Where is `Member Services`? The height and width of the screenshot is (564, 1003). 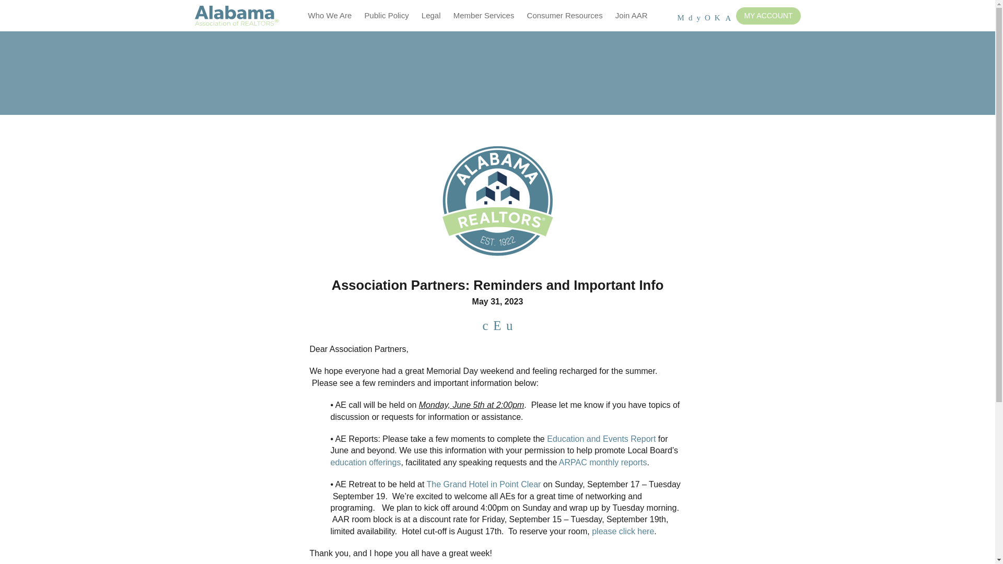 Member Services is located at coordinates (484, 16).